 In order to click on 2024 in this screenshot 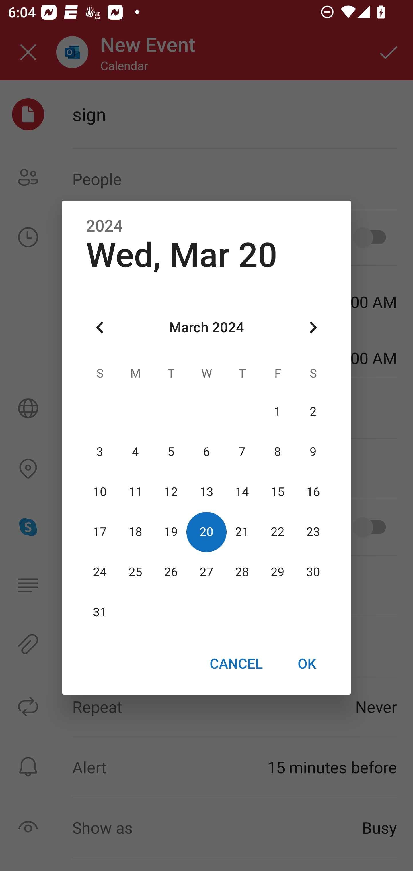, I will do `click(104, 226)`.